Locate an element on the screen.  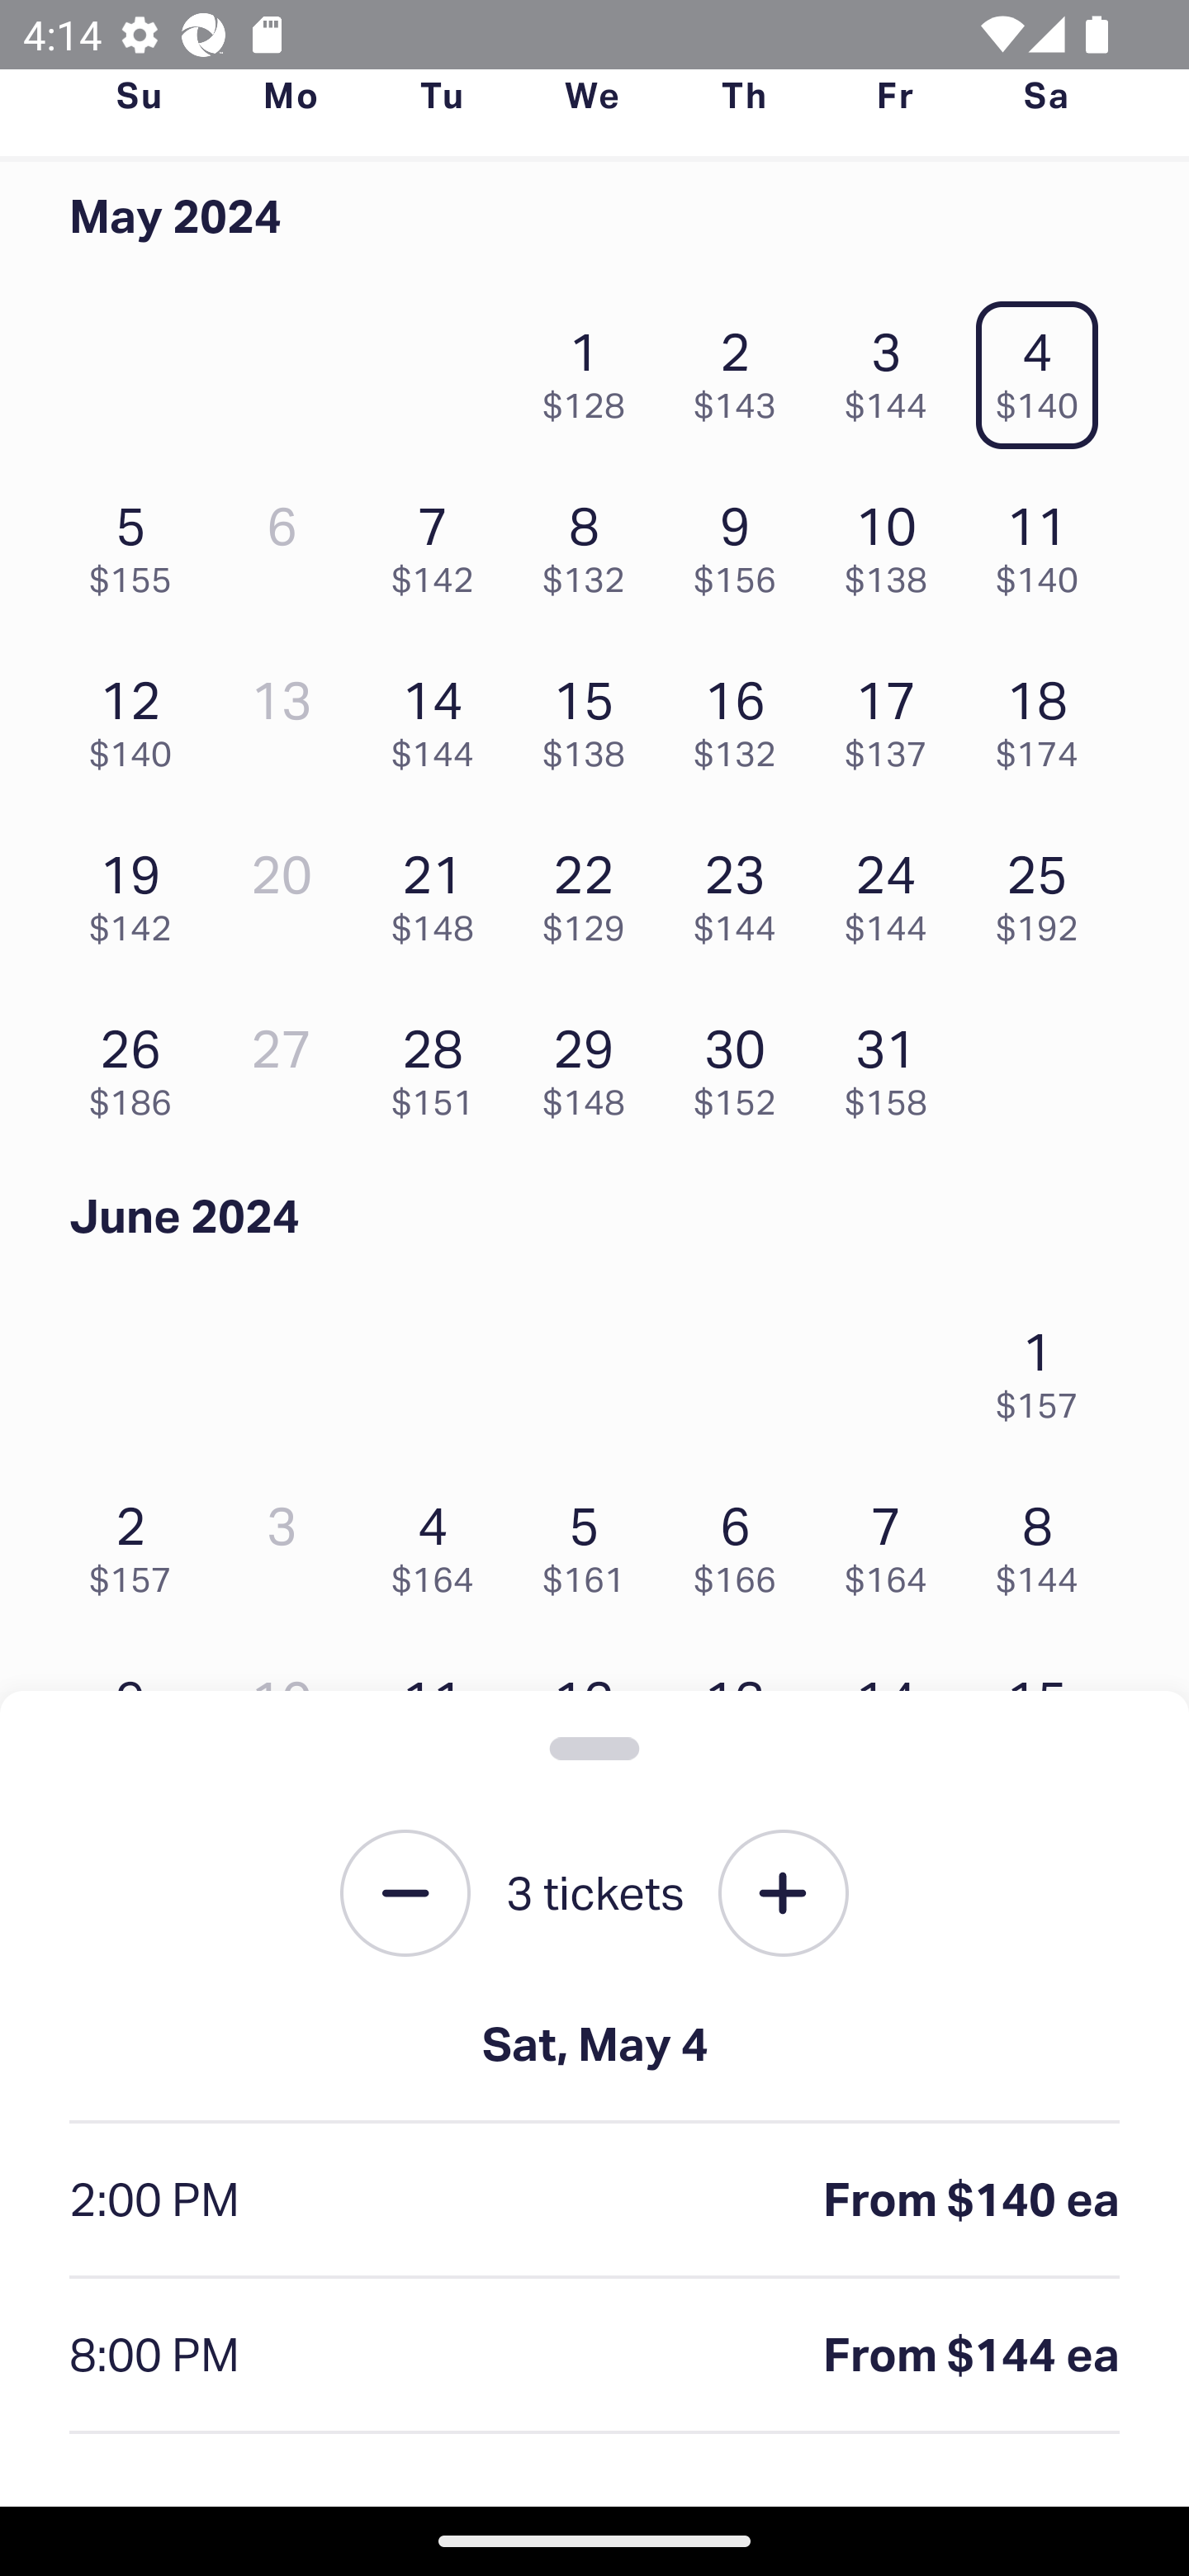
16 $132 is located at coordinates (743, 716).